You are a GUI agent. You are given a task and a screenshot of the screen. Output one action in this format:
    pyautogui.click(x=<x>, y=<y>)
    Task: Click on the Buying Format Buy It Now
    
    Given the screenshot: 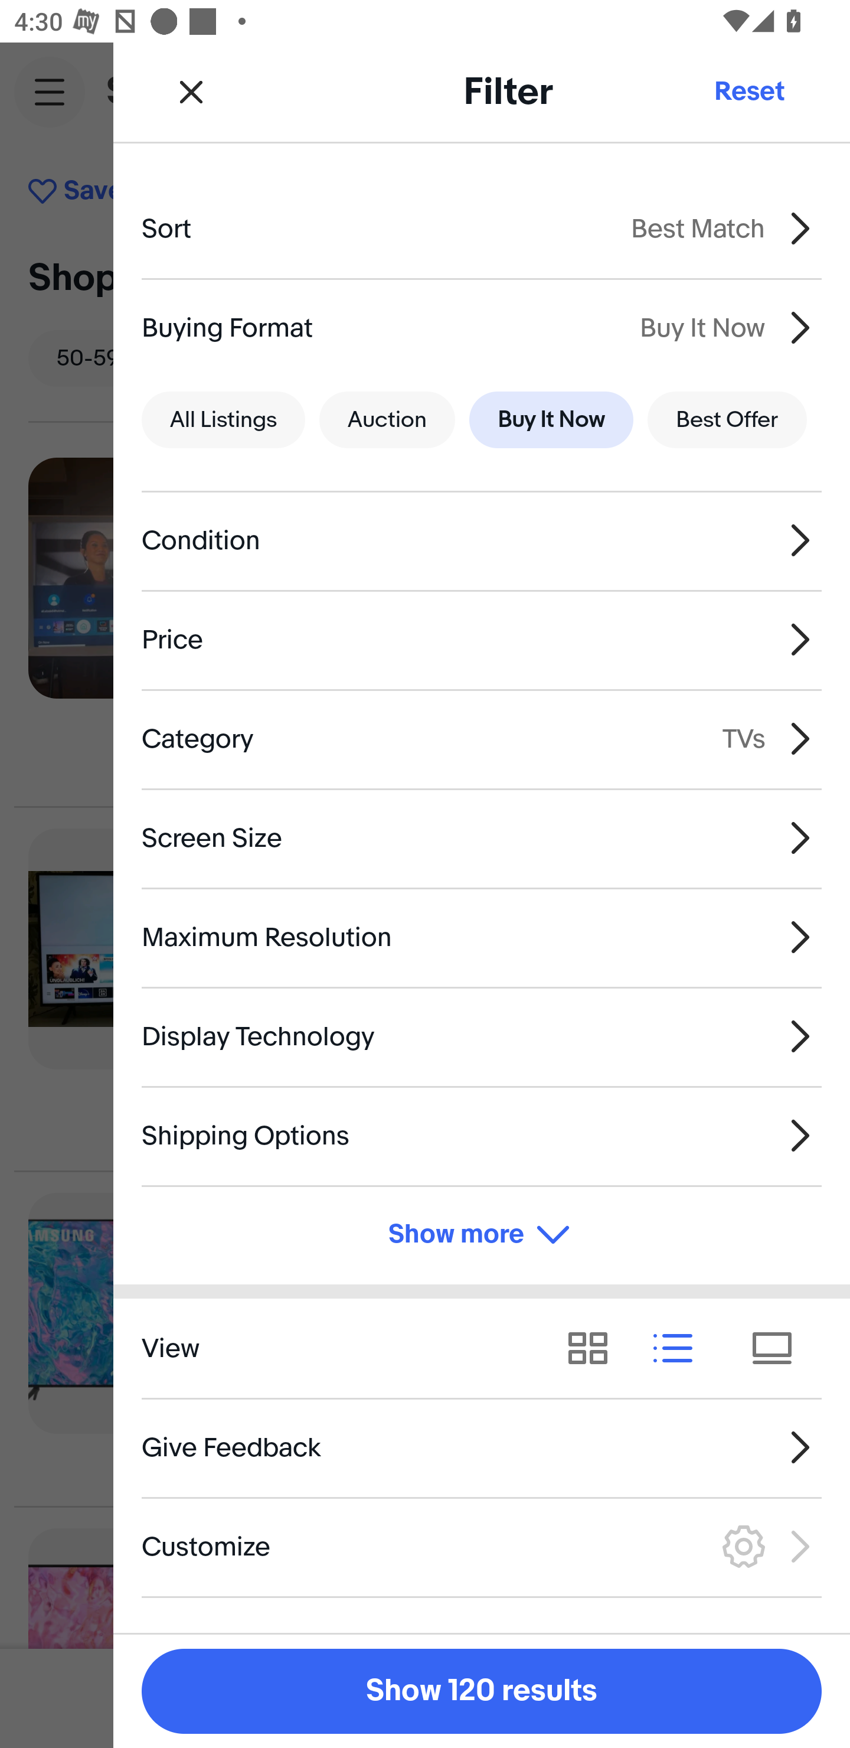 What is the action you would take?
    pyautogui.click(x=482, y=327)
    